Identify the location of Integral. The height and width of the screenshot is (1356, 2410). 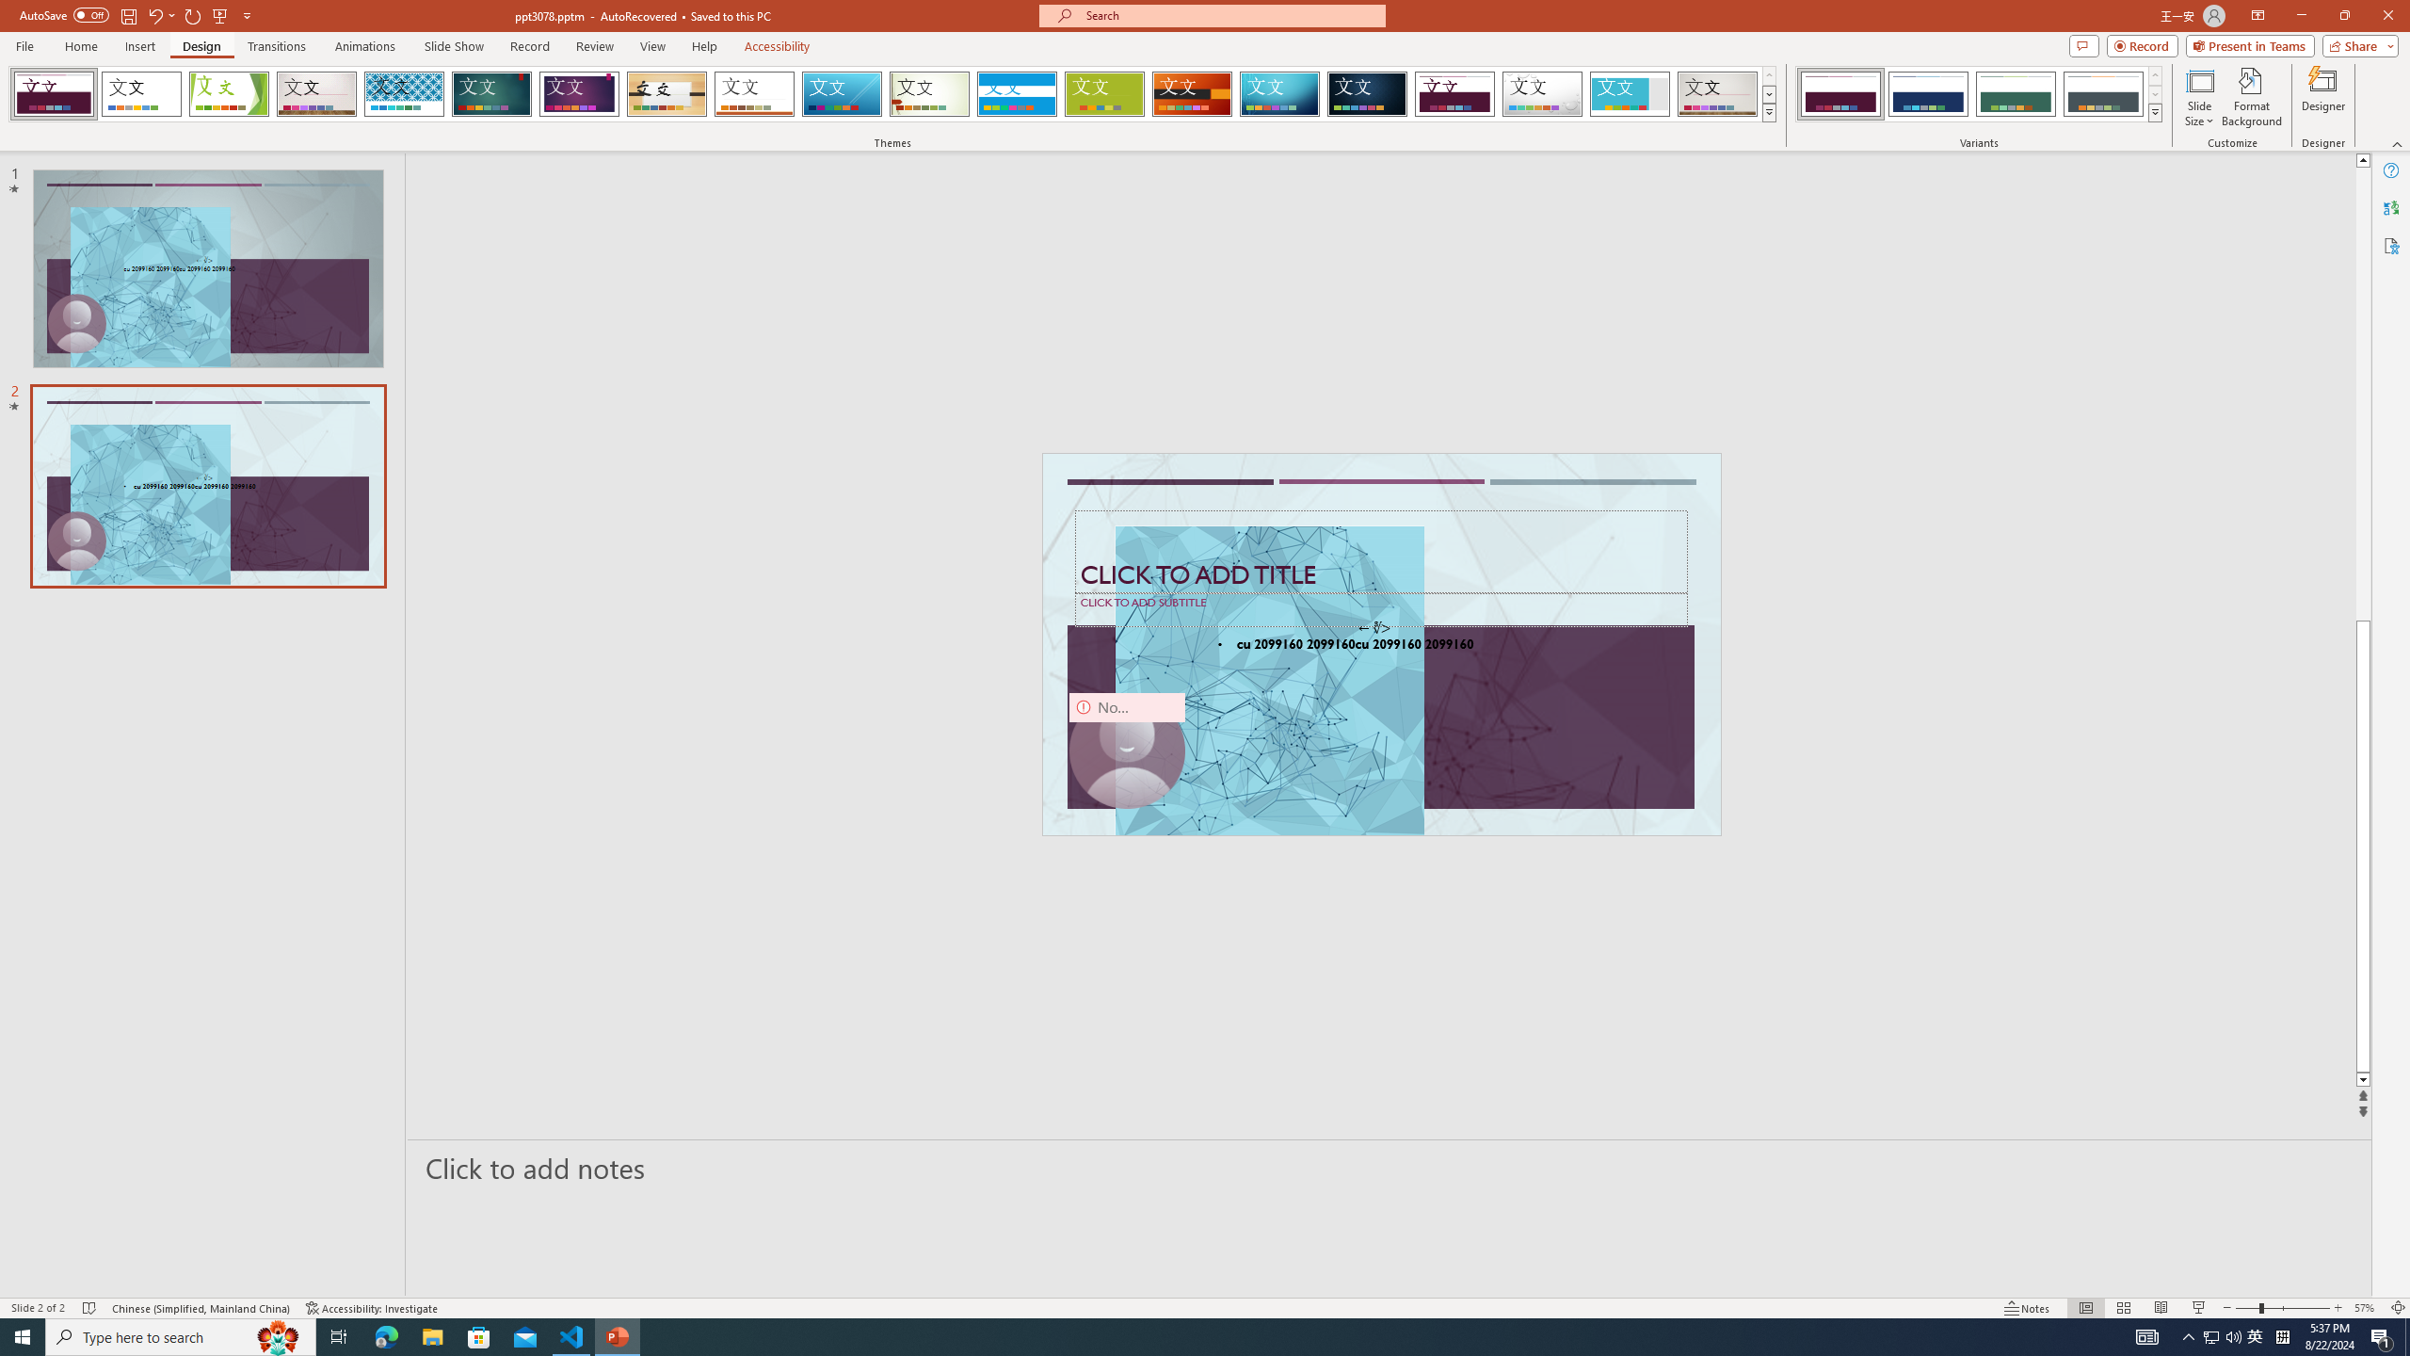
(405, 94).